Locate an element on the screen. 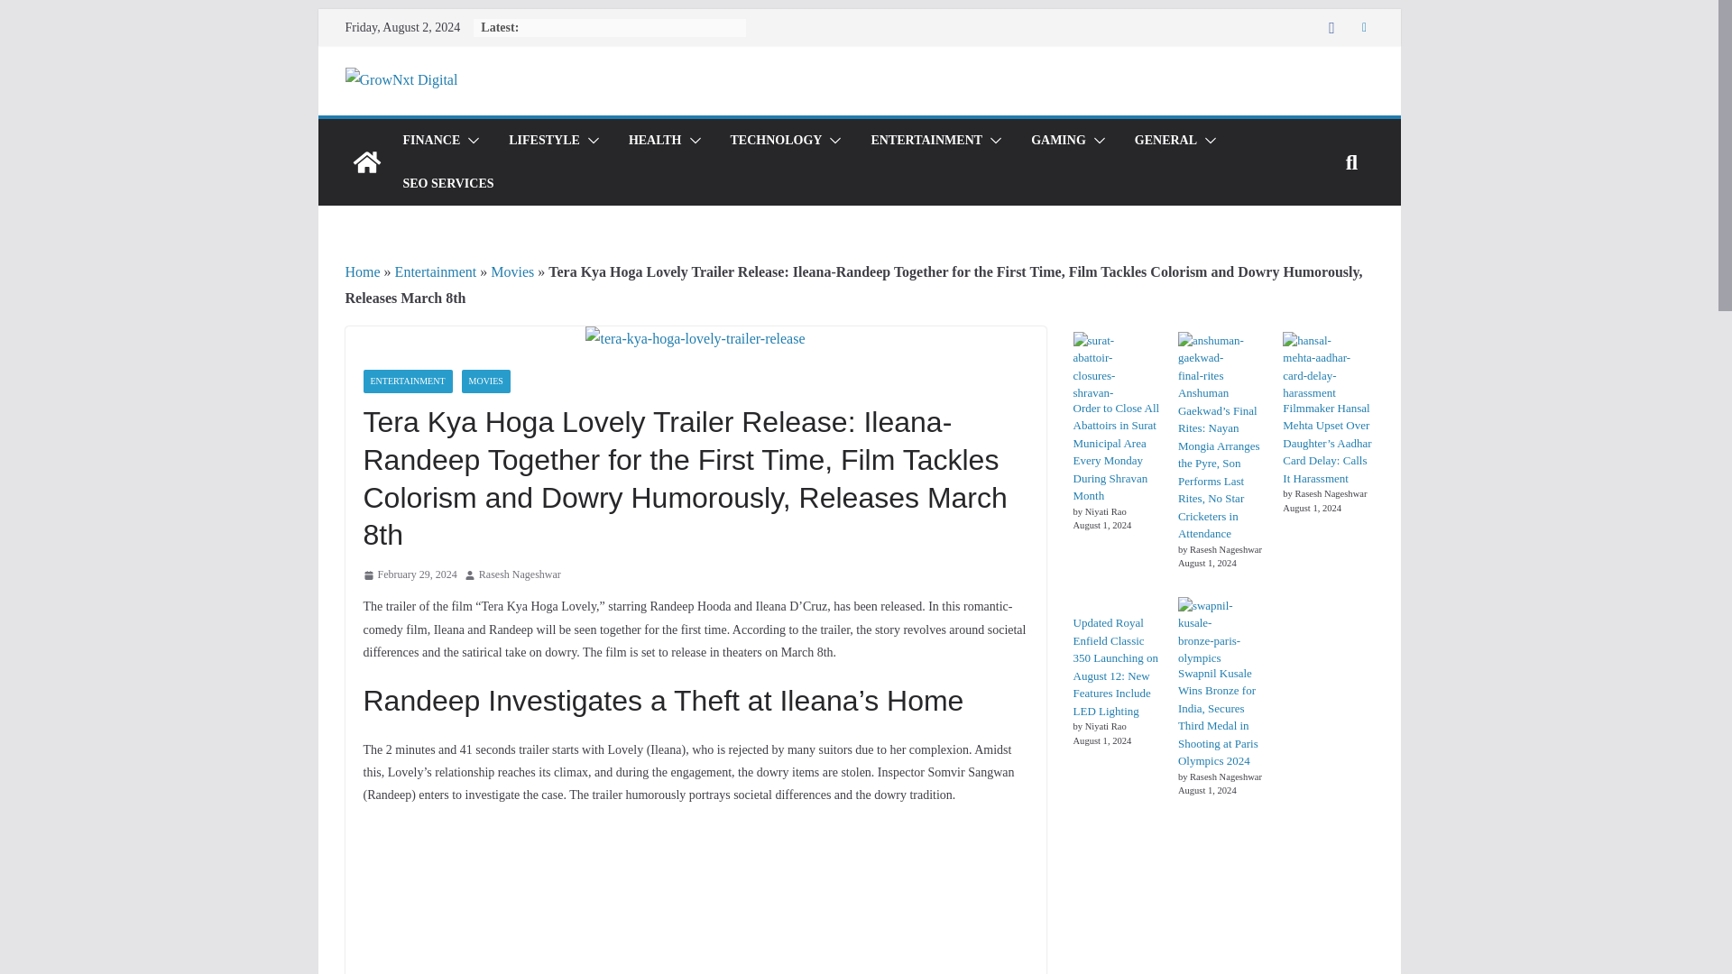 This screenshot has height=974, width=1732. GENERAL is located at coordinates (1165, 140).